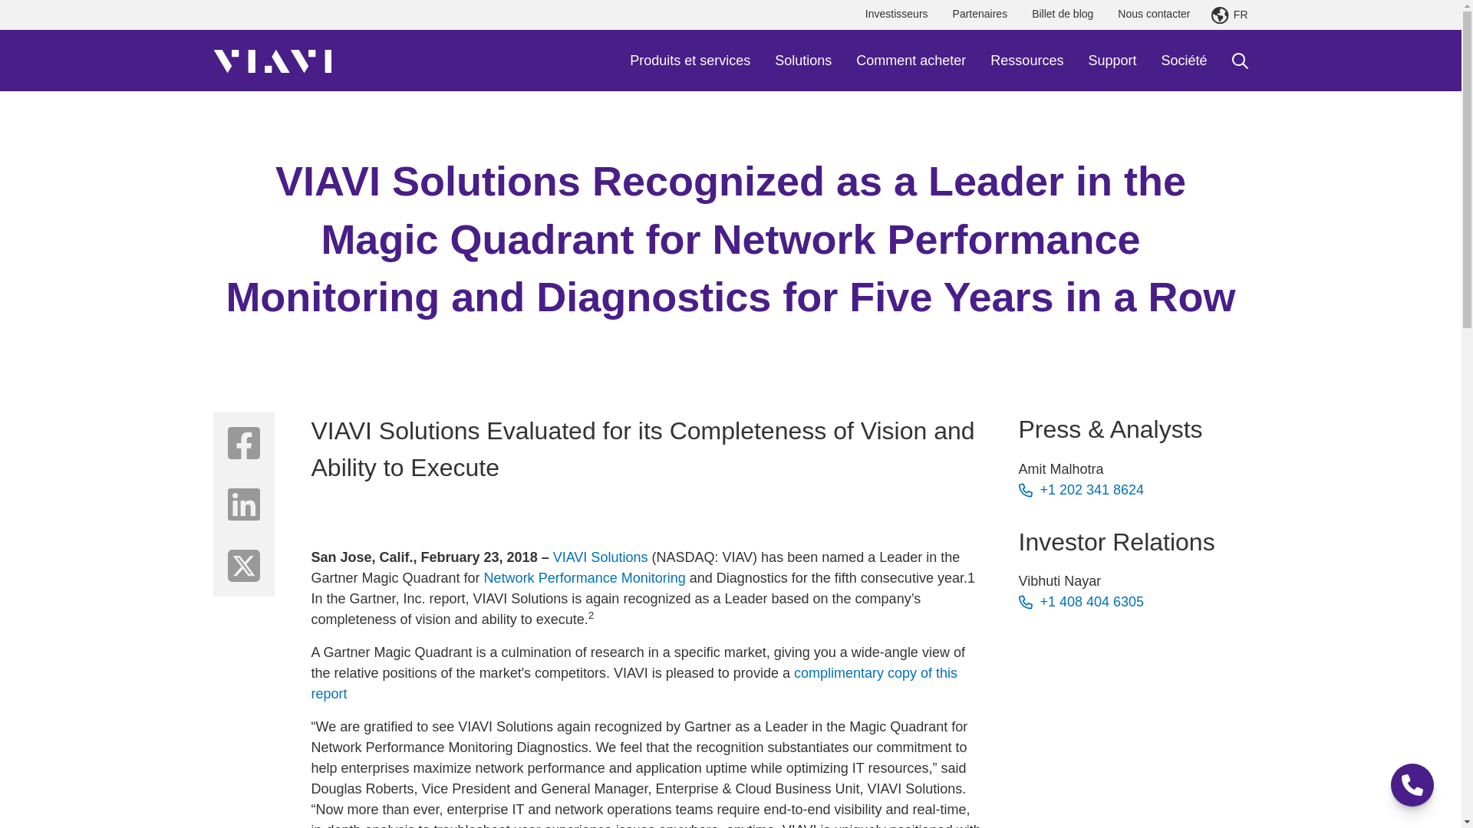 This screenshot has height=828, width=1473. What do you see at coordinates (690, 60) in the screenshot?
I see `Produits et services` at bounding box center [690, 60].